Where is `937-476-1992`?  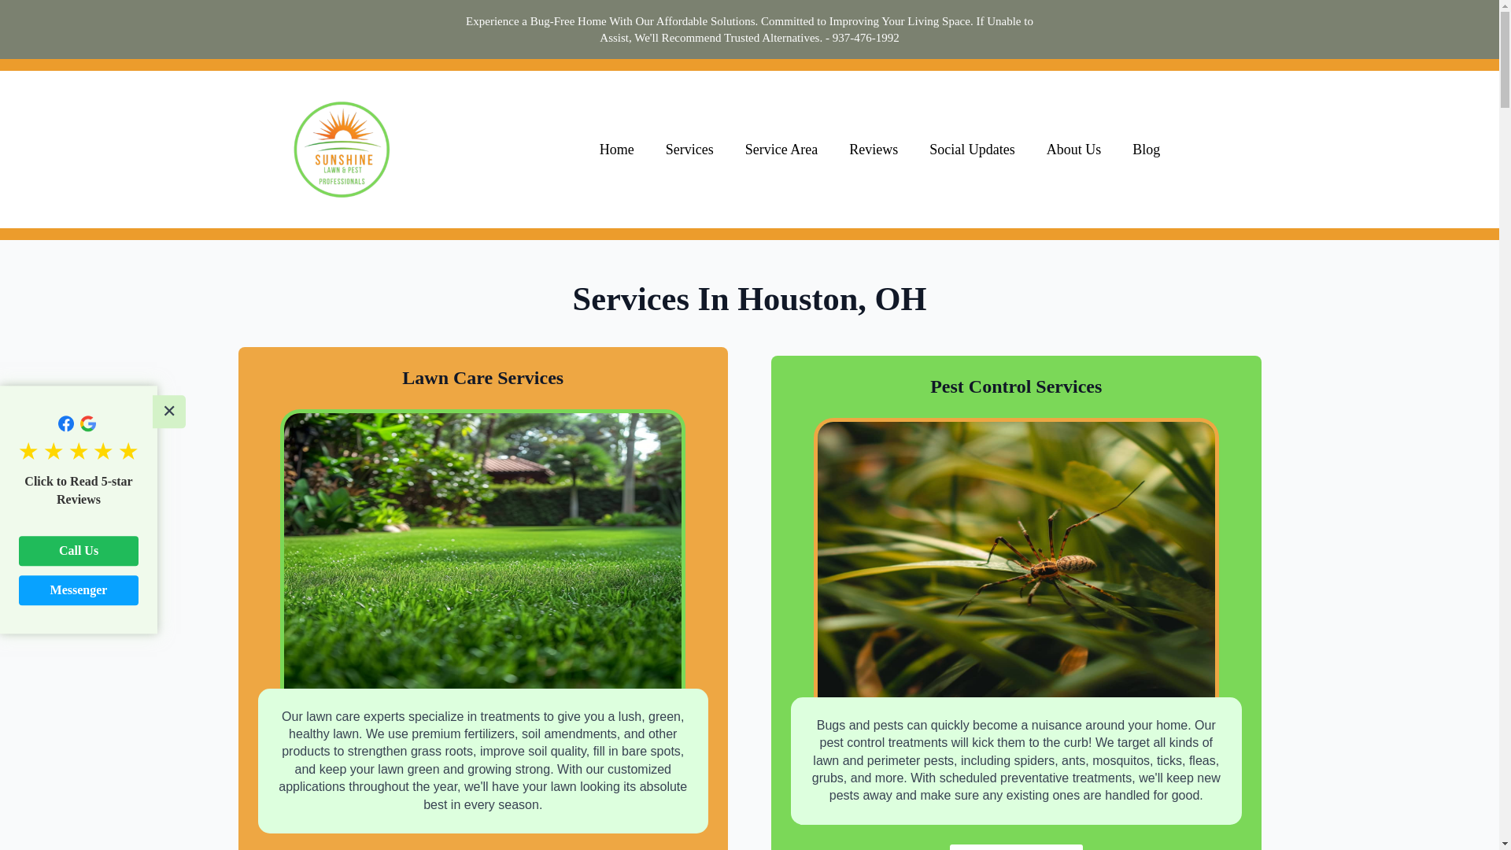
937-476-1992 is located at coordinates (866, 38).